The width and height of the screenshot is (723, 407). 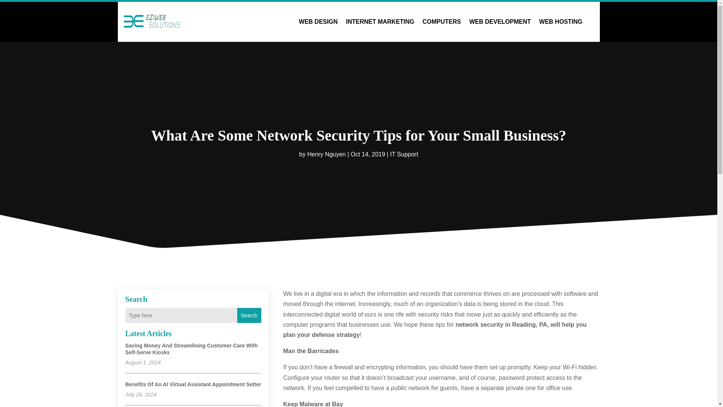 I want to click on Posts by Henry Nguyen, so click(x=326, y=154).